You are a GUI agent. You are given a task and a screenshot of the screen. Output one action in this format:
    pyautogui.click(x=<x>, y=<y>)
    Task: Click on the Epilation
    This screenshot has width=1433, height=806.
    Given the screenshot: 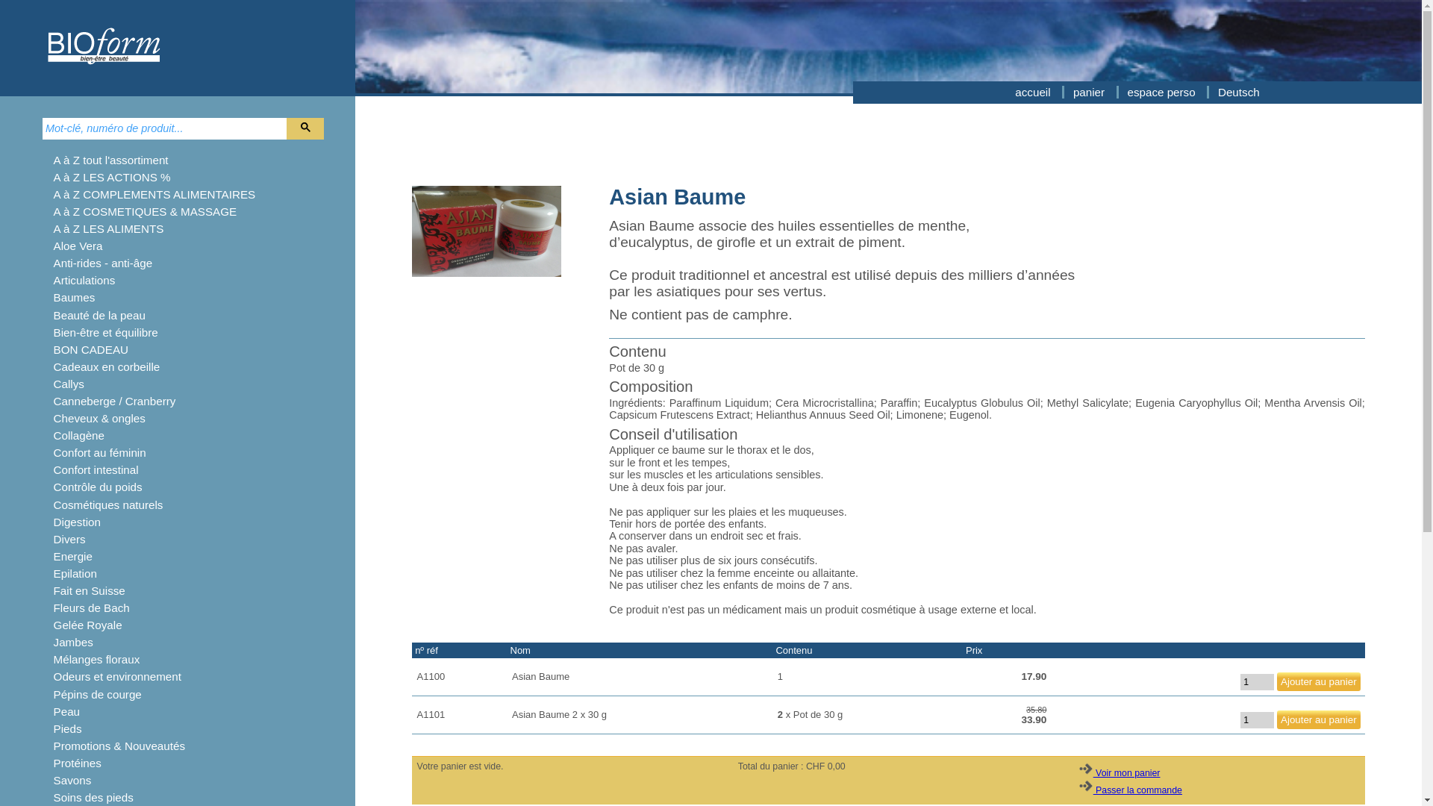 What is the action you would take?
    pyautogui.click(x=75, y=573)
    